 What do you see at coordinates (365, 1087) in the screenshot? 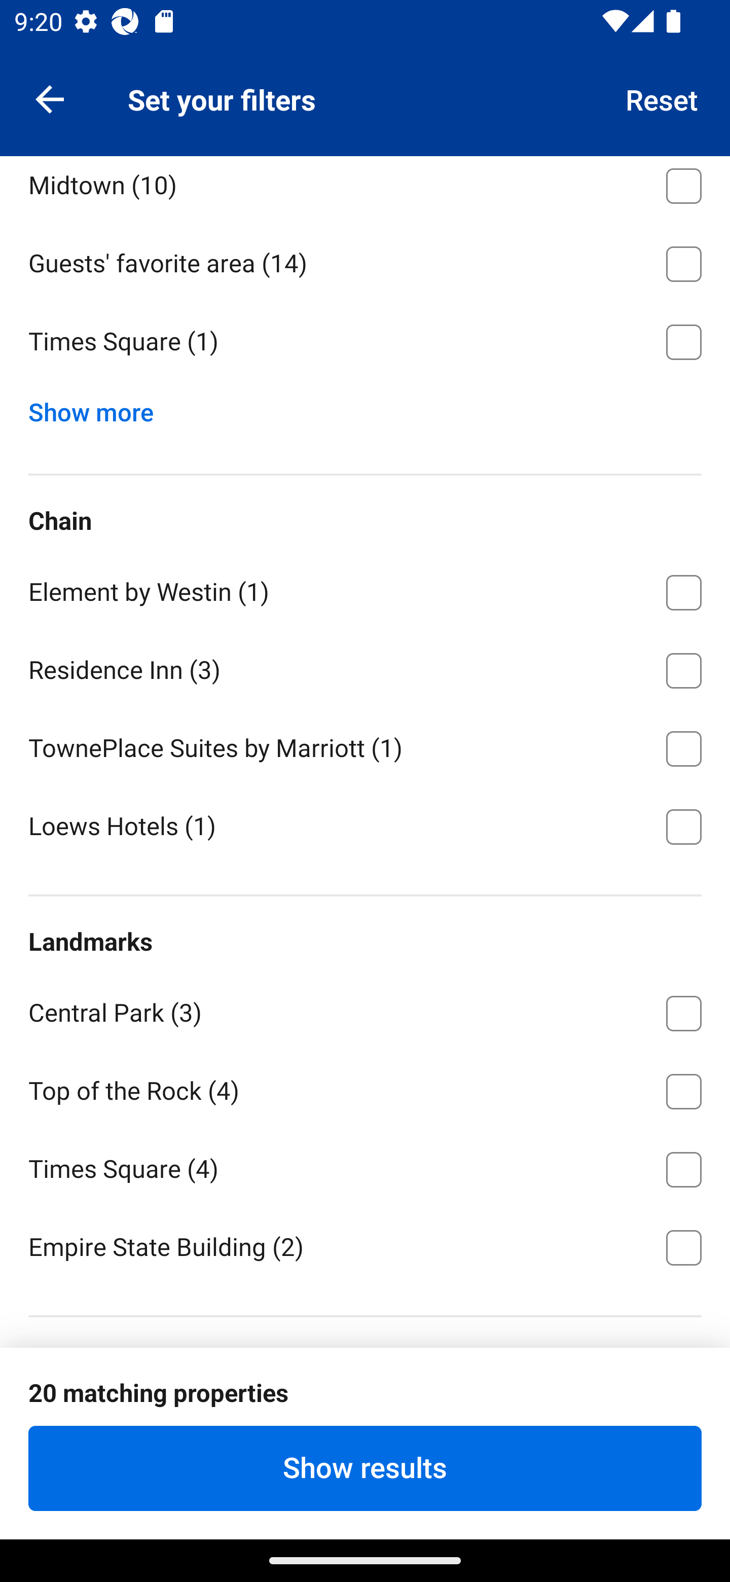
I see `Top of the Rock ⁦(4)` at bounding box center [365, 1087].